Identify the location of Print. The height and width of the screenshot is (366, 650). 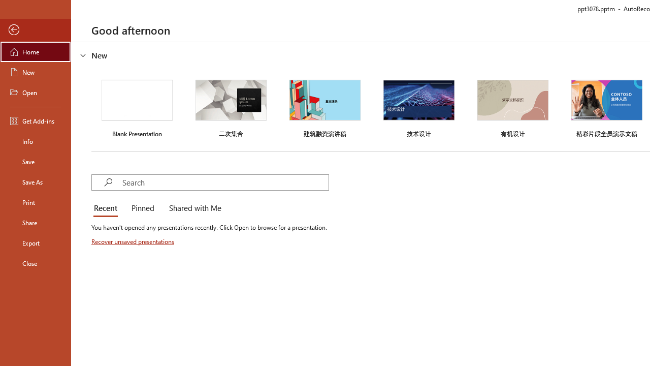
(36, 202).